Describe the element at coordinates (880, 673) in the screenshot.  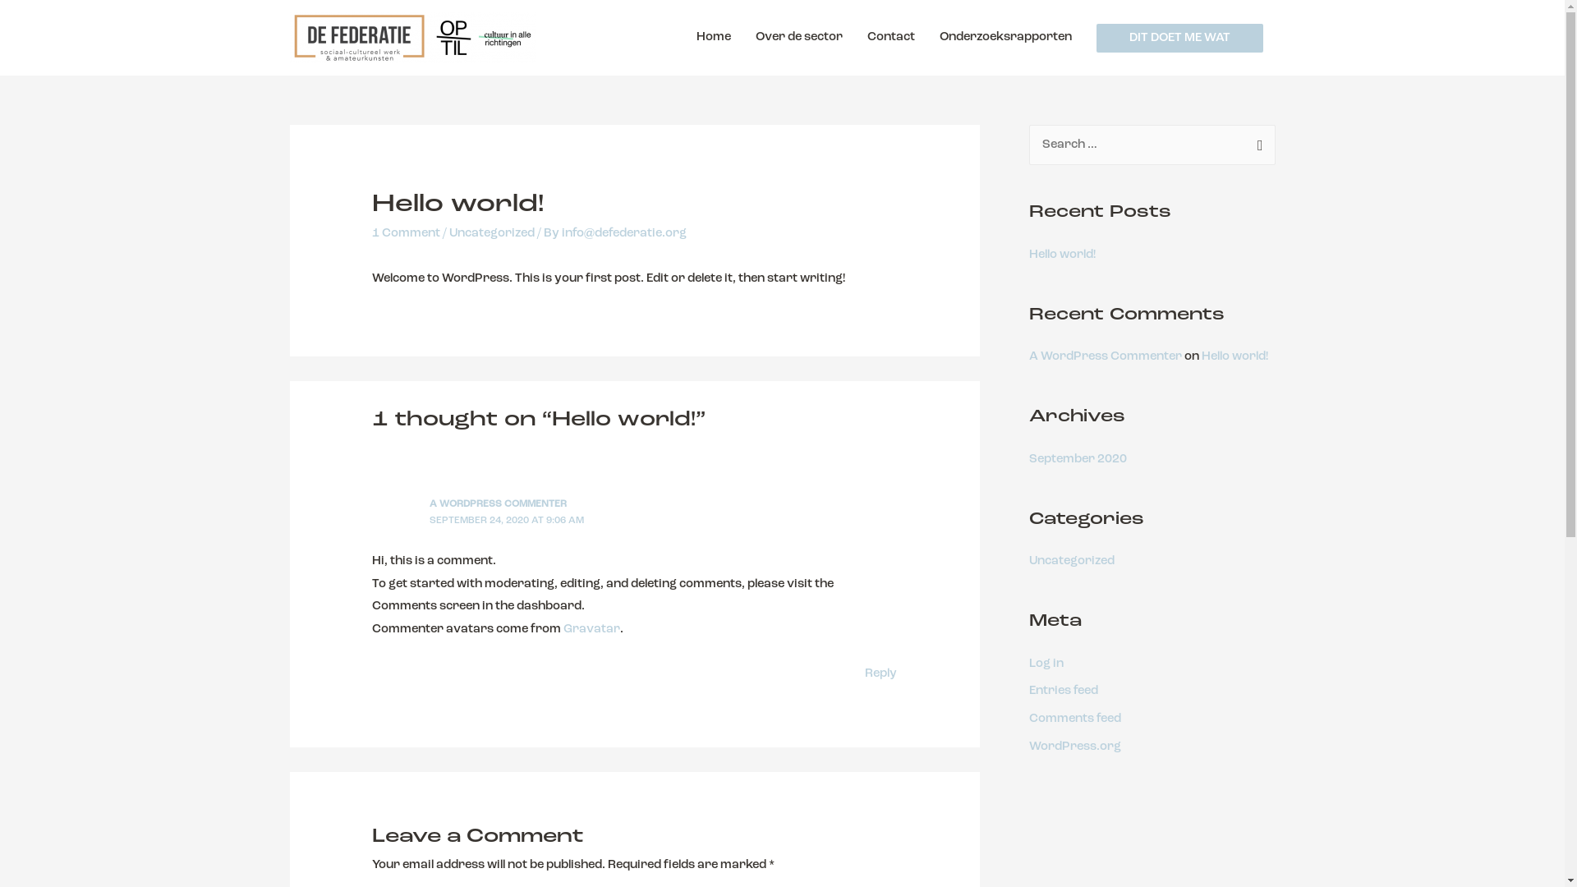
I see `Reply` at that location.